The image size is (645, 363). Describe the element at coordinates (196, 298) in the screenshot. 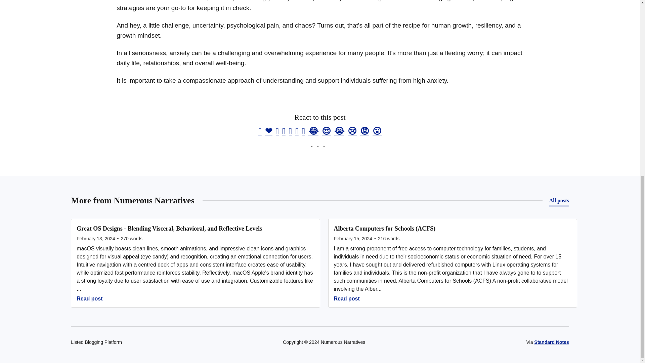

I see `Read post` at that location.